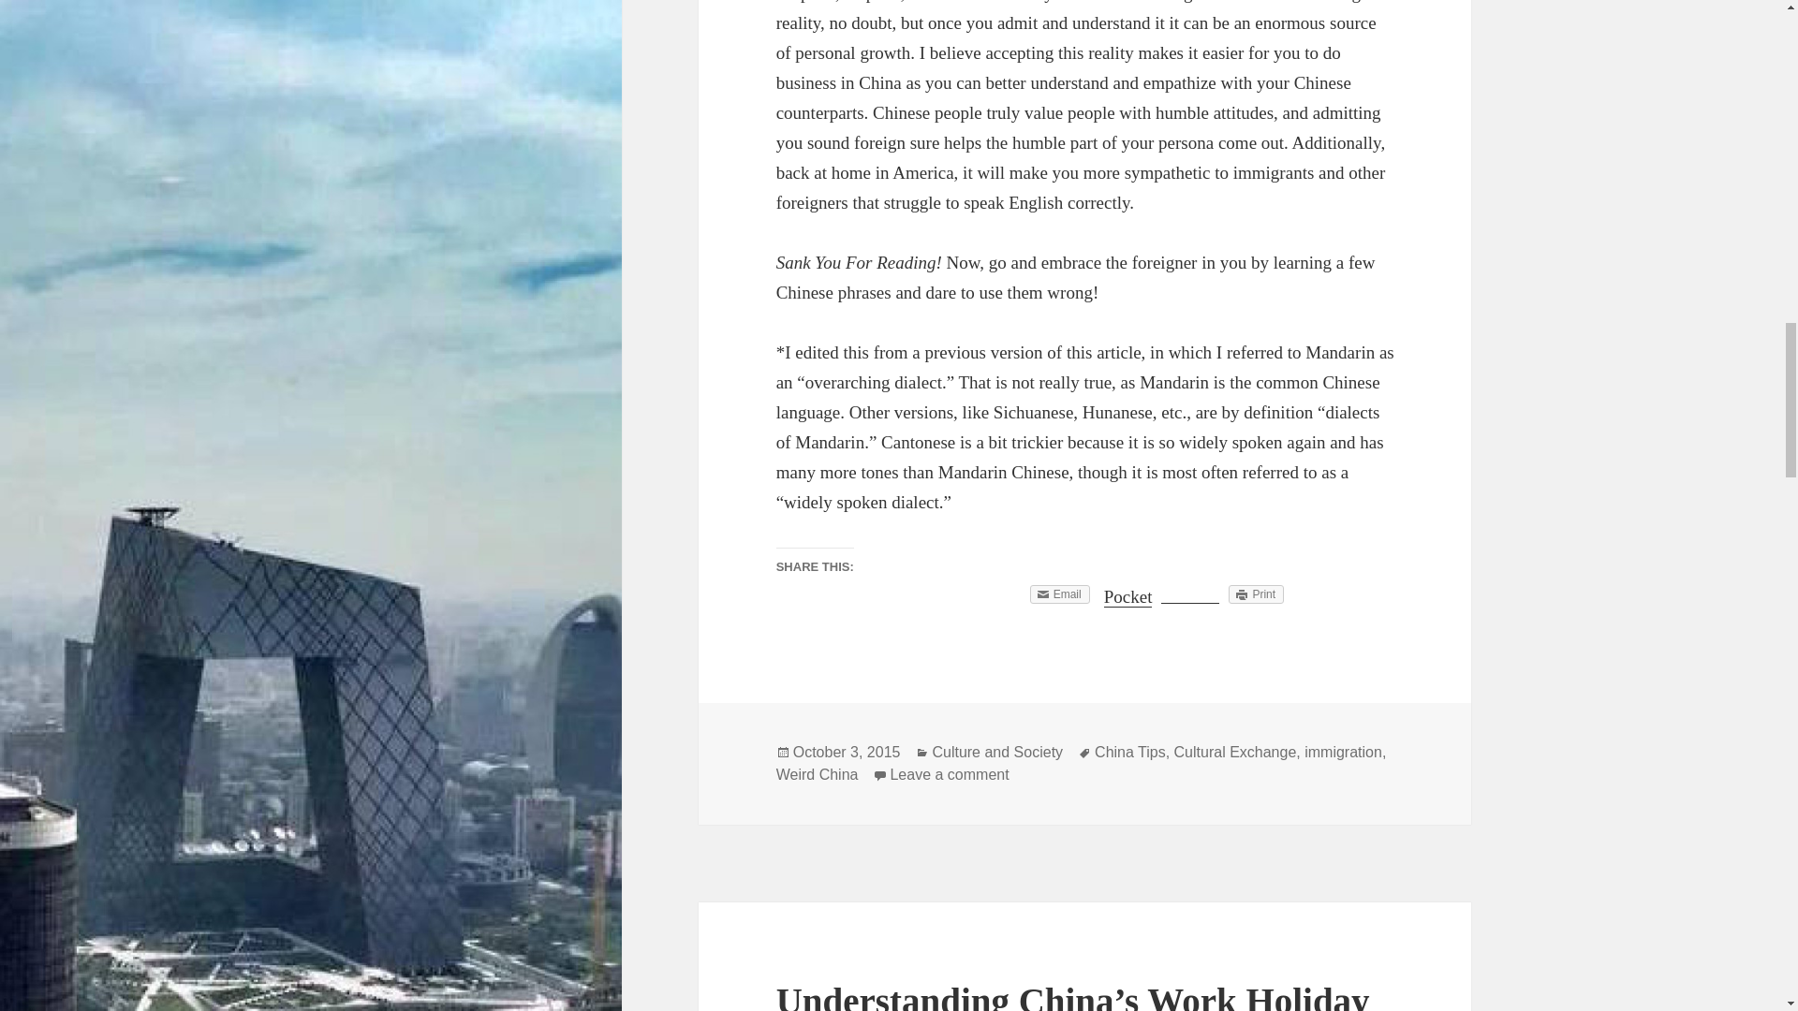 This screenshot has height=1011, width=1798. Describe the element at coordinates (1127, 597) in the screenshot. I see `Pocket` at that location.